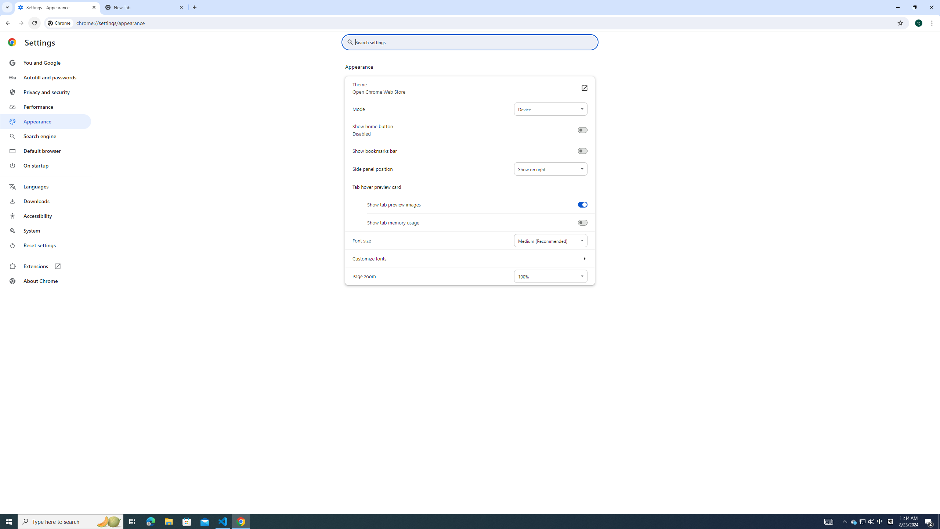 This screenshot has width=940, height=529. Describe the element at coordinates (4, 4) in the screenshot. I see `System` at that location.